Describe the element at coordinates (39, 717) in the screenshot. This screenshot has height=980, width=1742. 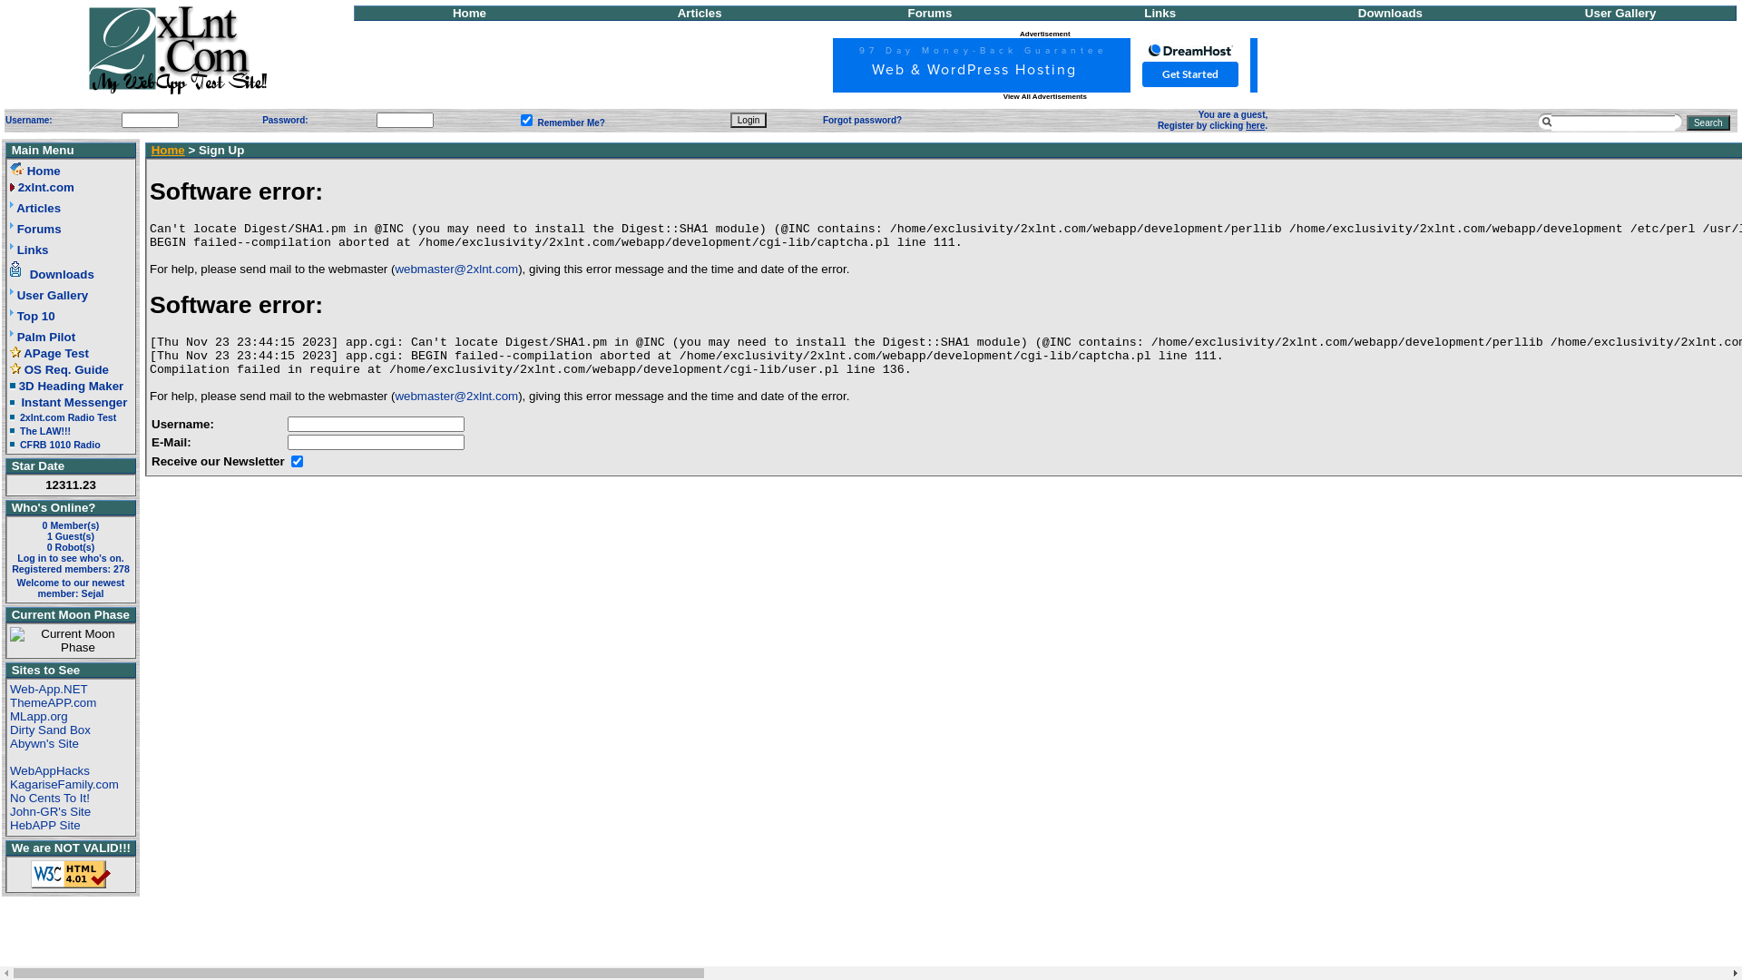
I see `MLapp.org` at that location.